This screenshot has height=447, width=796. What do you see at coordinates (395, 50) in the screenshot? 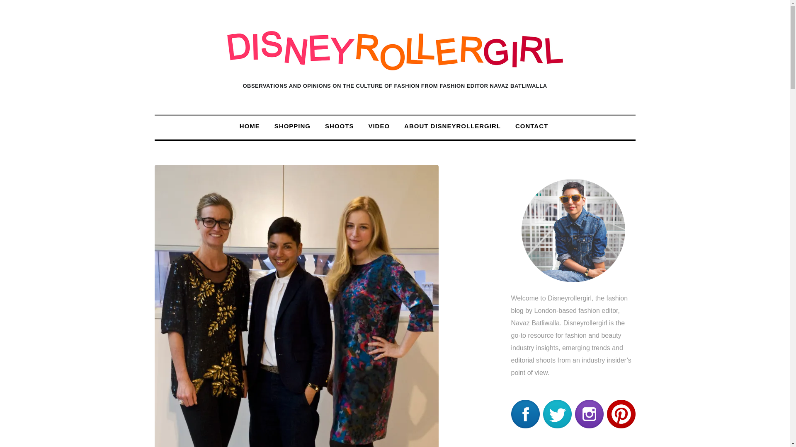
I see `DisneyRollerGirl` at bounding box center [395, 50].